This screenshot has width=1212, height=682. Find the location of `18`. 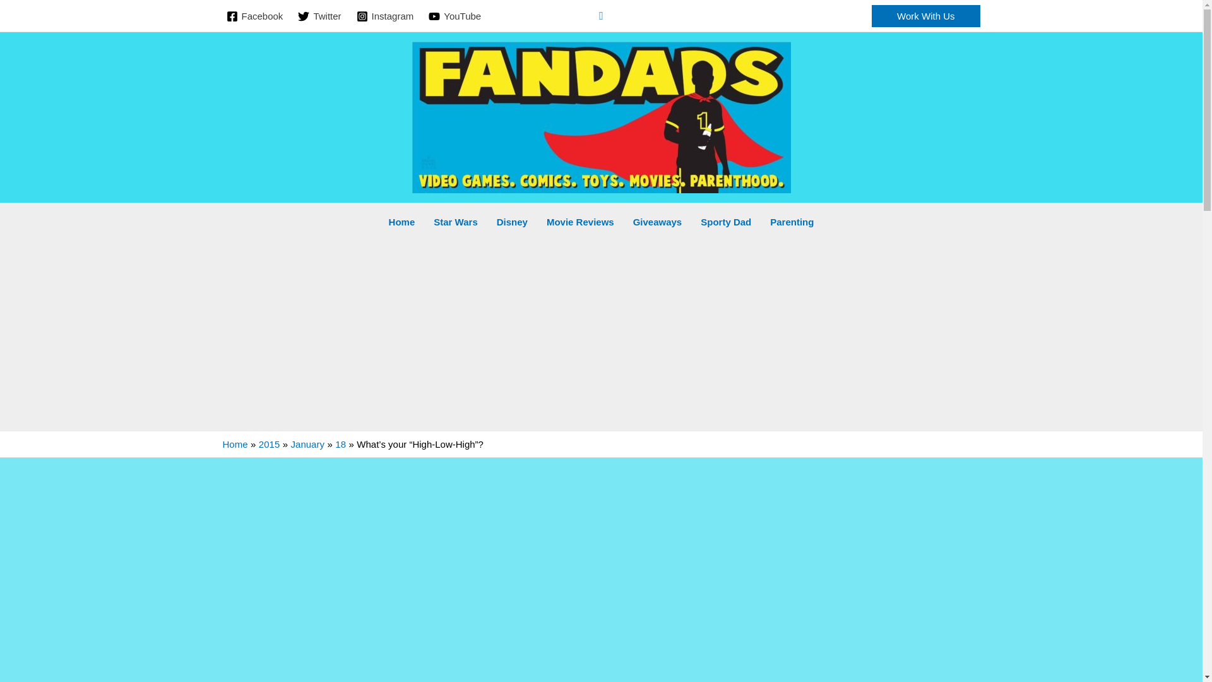

18 is located at coordinates (340, 444).